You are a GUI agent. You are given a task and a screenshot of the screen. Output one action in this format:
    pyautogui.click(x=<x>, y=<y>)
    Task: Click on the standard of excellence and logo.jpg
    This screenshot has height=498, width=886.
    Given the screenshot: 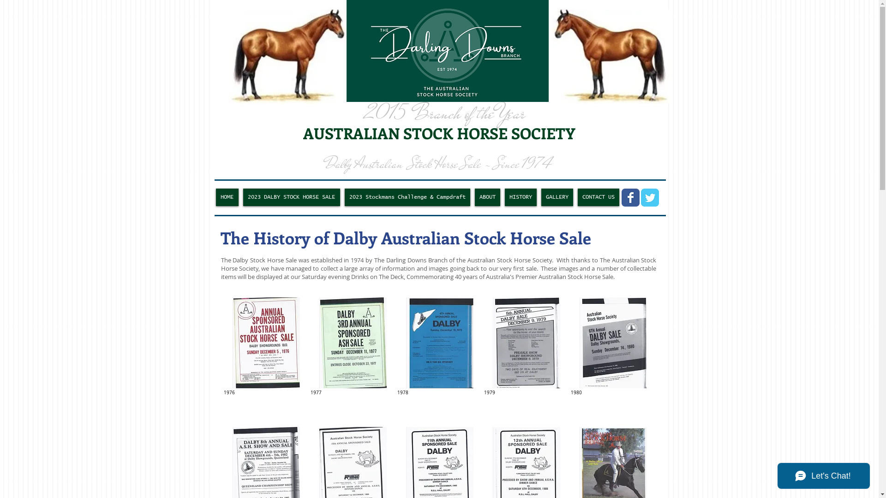 What is the action you would take?
    pyautogui.click(x=287, y=57)
    